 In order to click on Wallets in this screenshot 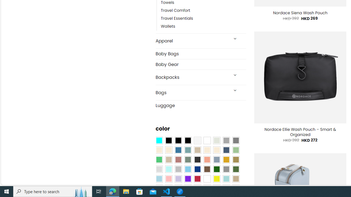, I will do `click(168, 27)`.